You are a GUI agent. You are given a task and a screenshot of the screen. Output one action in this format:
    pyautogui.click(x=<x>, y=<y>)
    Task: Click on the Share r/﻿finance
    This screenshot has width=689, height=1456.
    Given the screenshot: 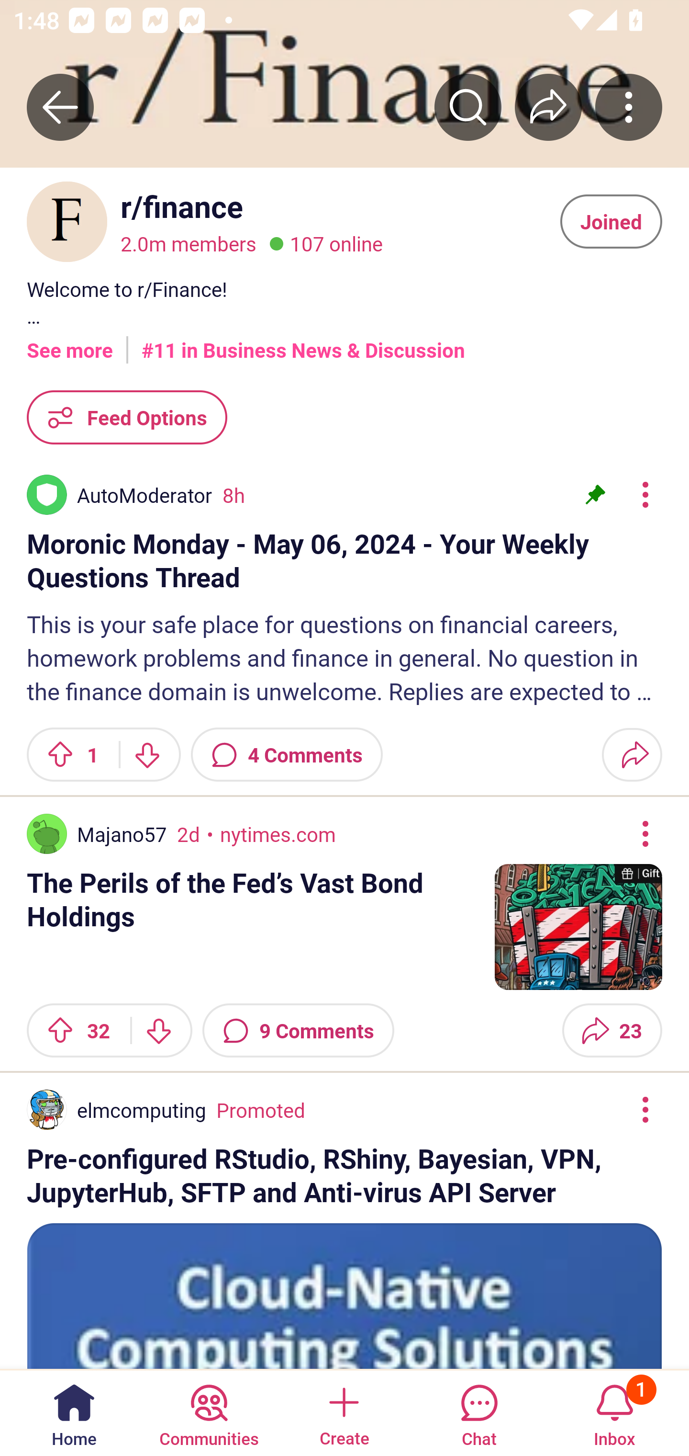 What is the action you would take?
    pyautogui.click(x=548, y=107)
    